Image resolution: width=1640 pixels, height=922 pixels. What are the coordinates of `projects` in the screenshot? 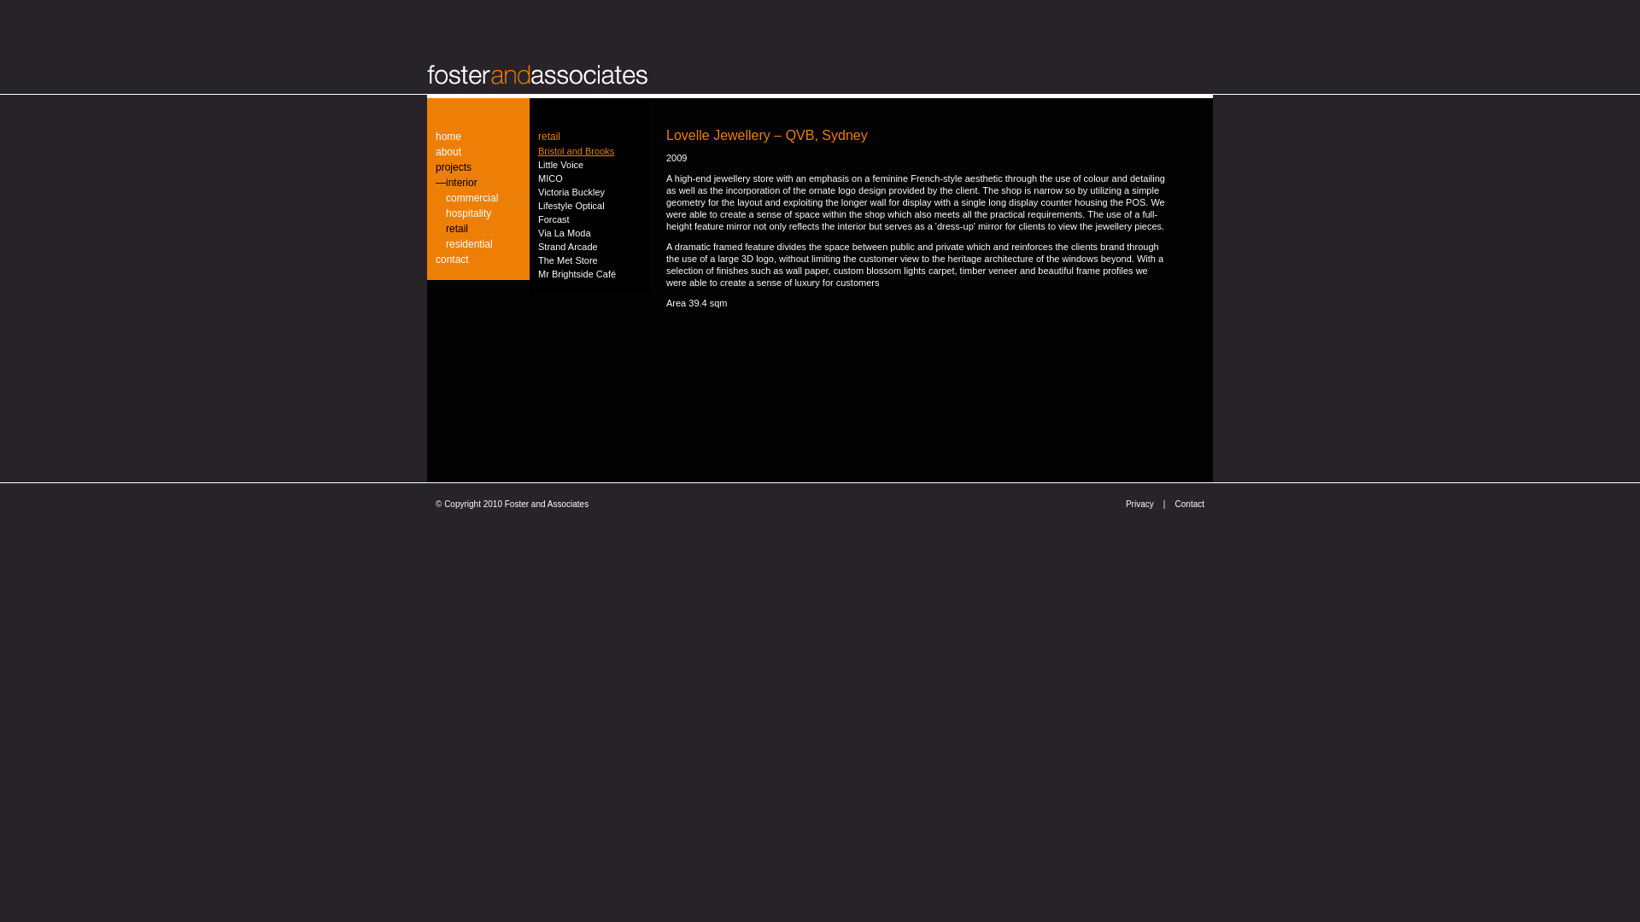 It's located at (478, 167).